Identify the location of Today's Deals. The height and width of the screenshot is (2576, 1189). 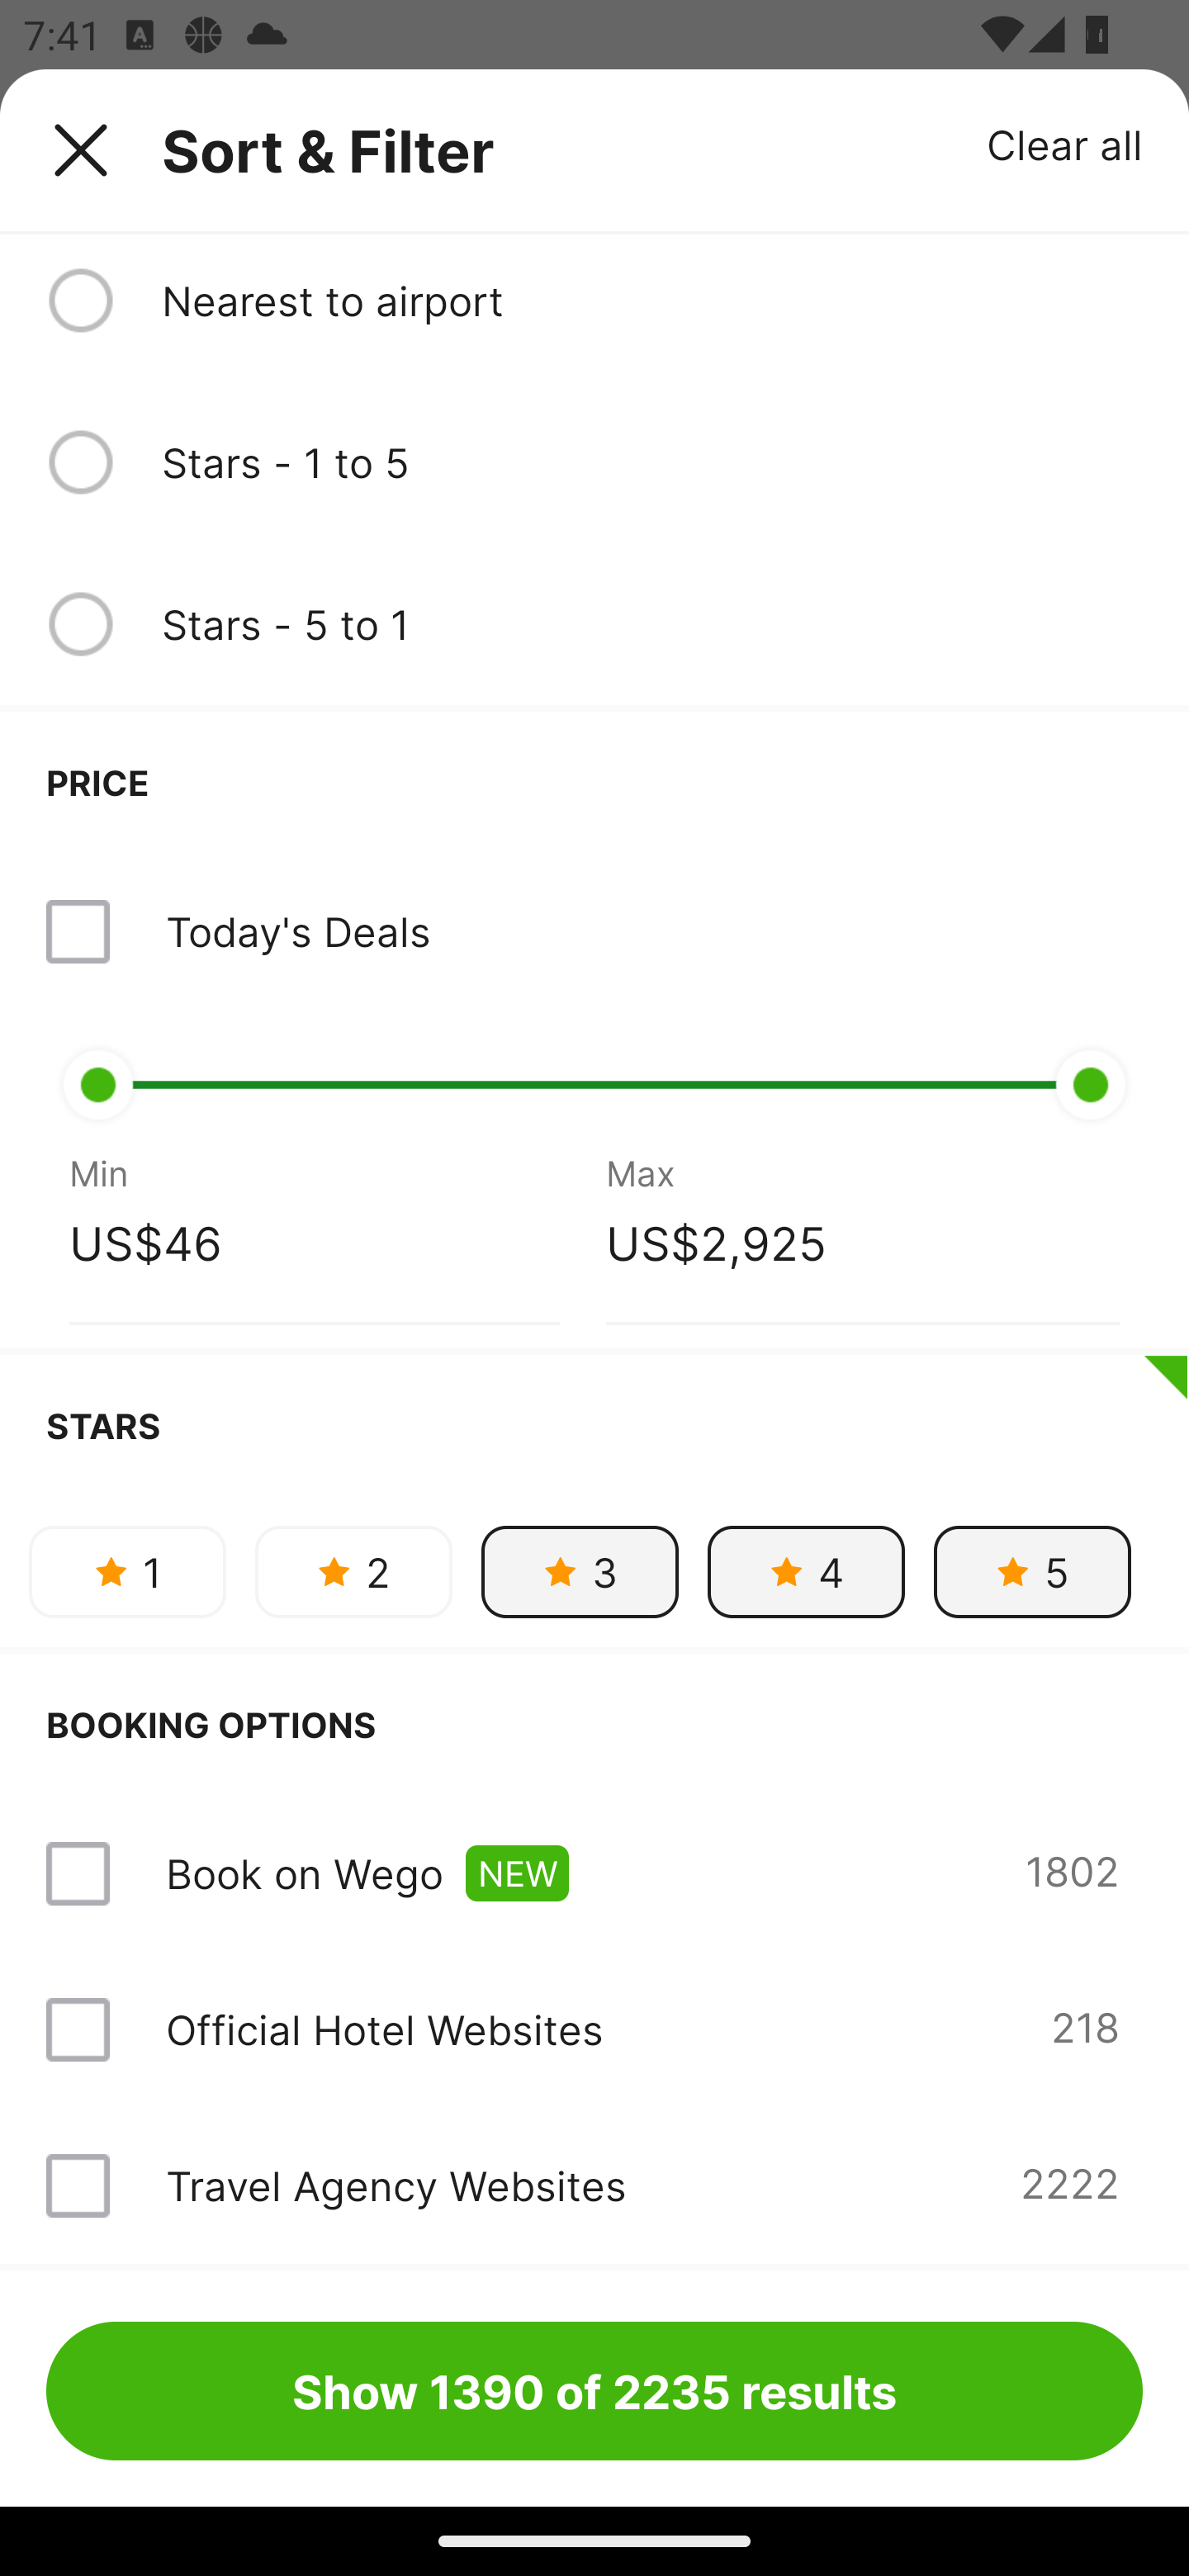
(297, 931).